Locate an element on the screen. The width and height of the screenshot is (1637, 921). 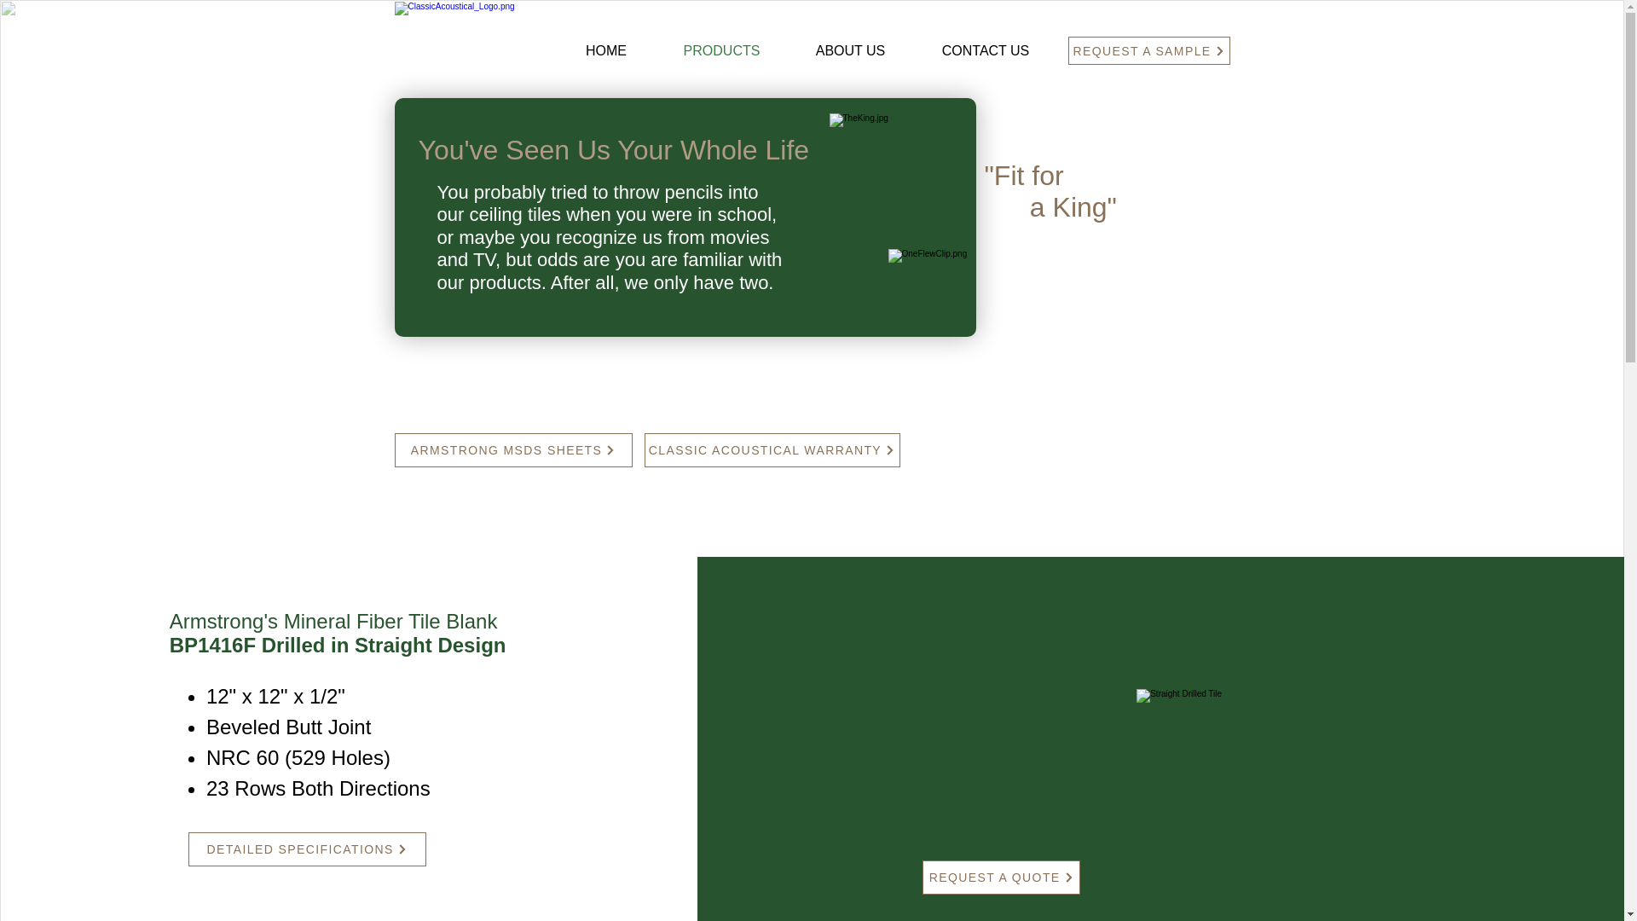
CLASSIC ACOUSTICAL WARRANTY is located at coordinates (772, 449).